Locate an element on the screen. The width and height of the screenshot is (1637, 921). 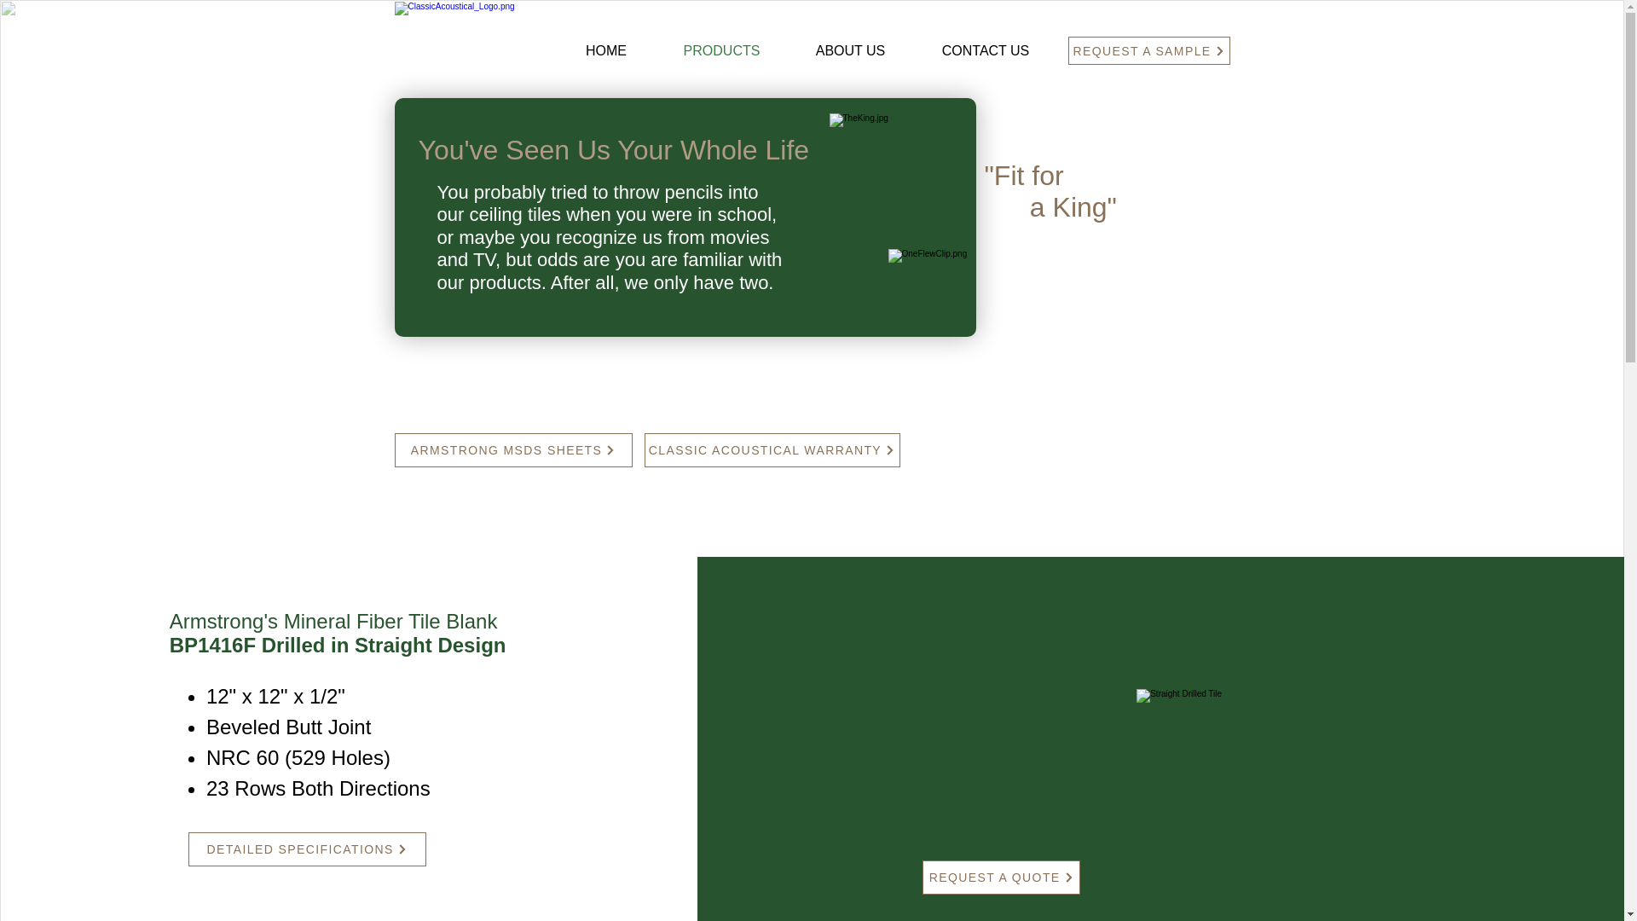
CLASSIC ACOUSTICAL WARRANTY is located at coordinates (772, 449).